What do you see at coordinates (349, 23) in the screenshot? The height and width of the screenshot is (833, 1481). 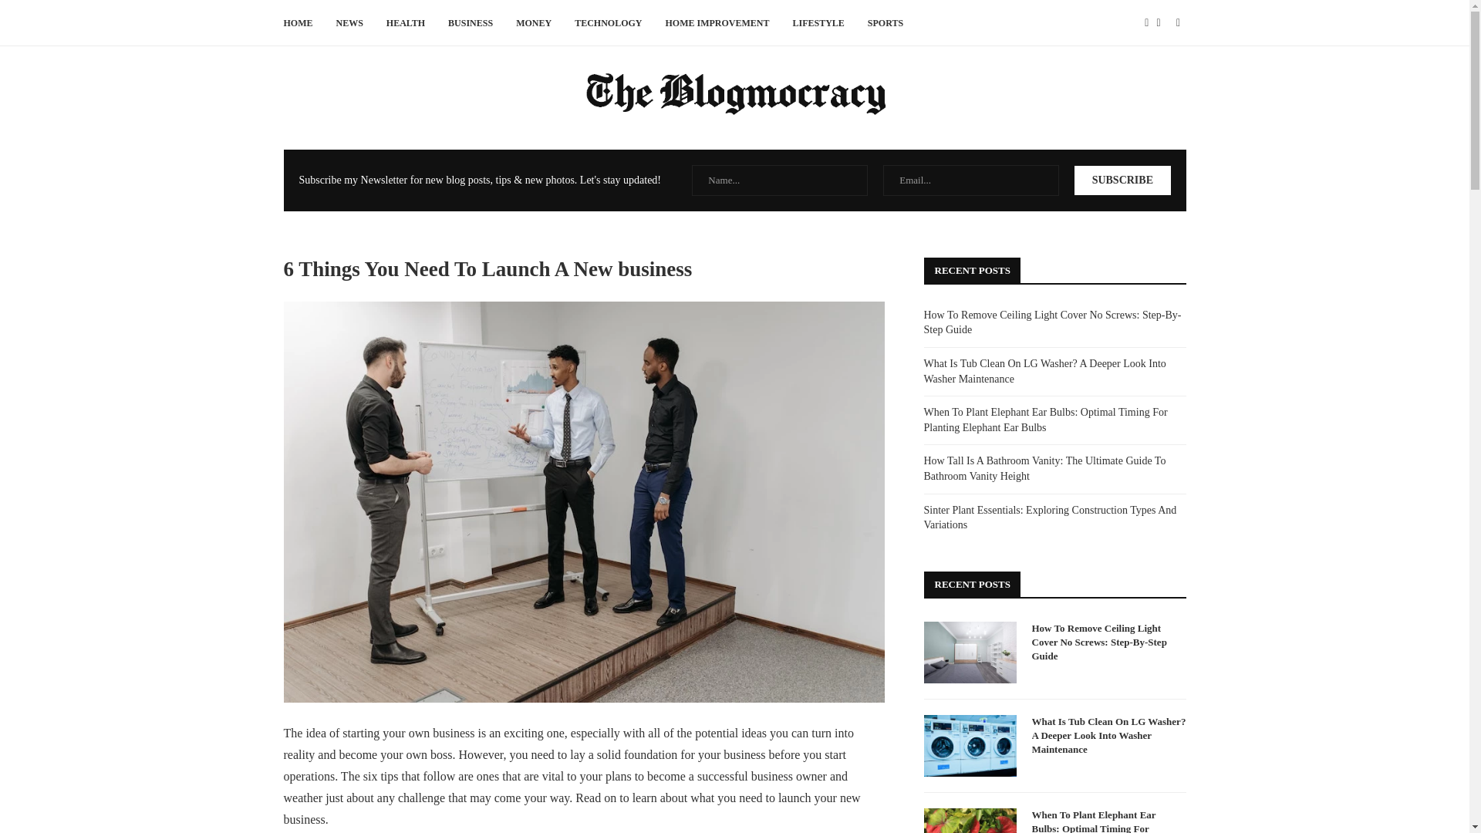 I see `NEWS` at bounding box center [349, 23].